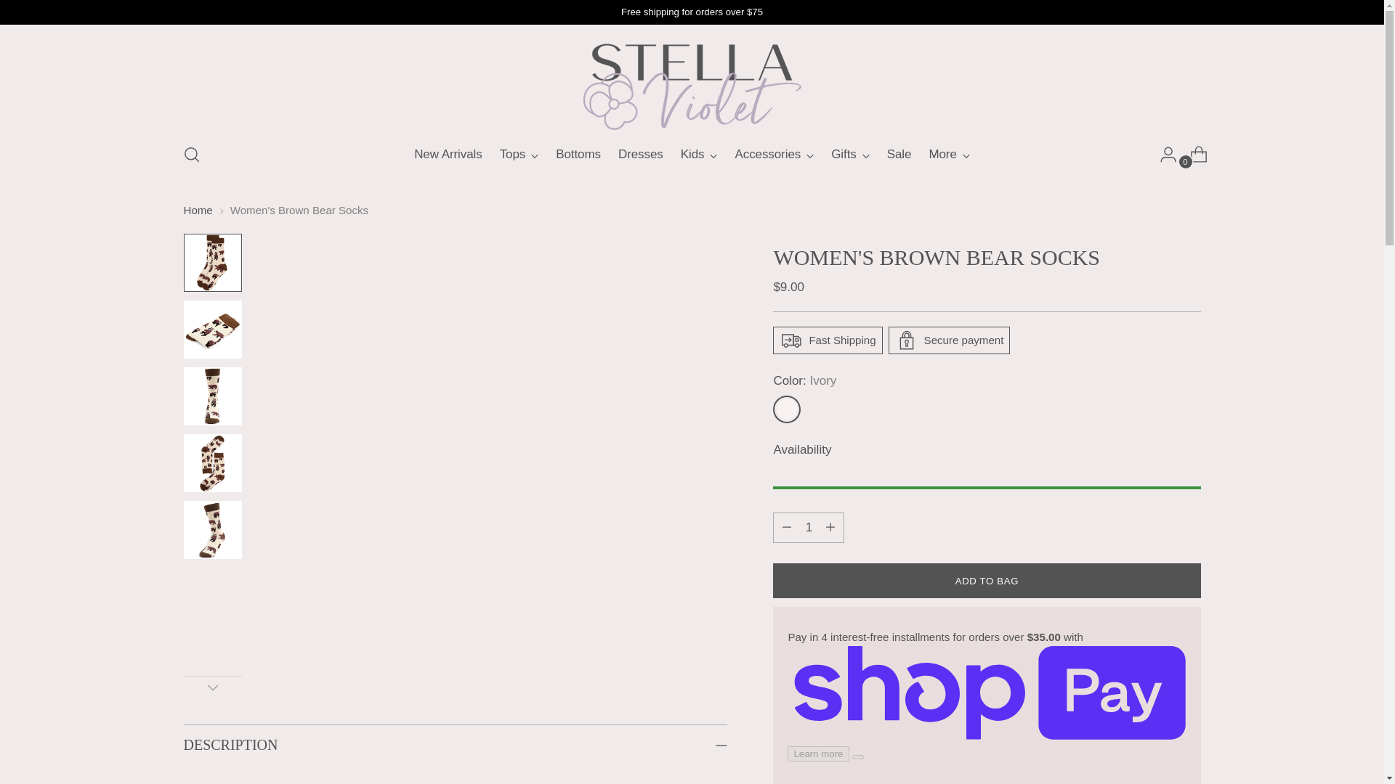 The height and width of the screenshot is (784, 1395). I want to click on 0, so click(1193, 155).